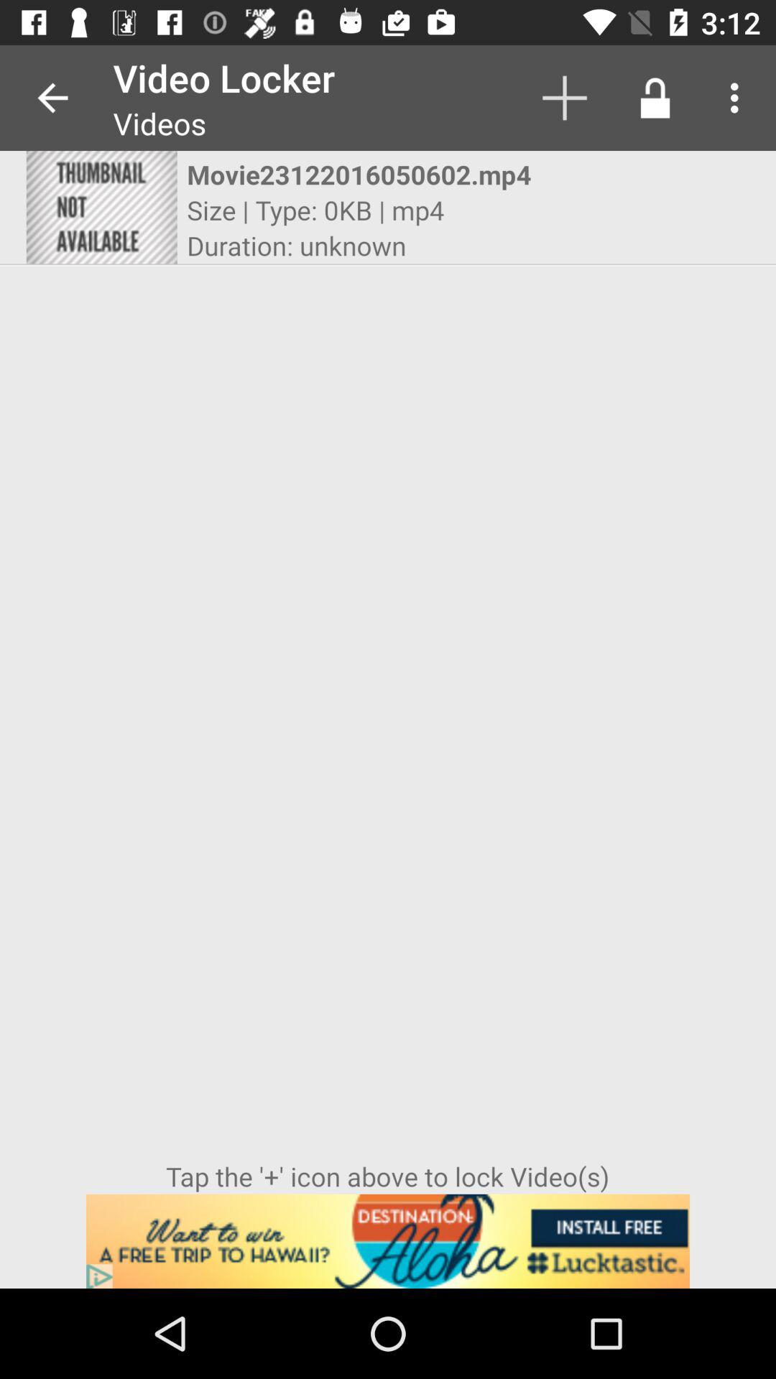  What do you see at coordinates (52, 98) in the screenshot?
I see `turn on the icon to the left of video locker item` at bounding box center [52, 98].